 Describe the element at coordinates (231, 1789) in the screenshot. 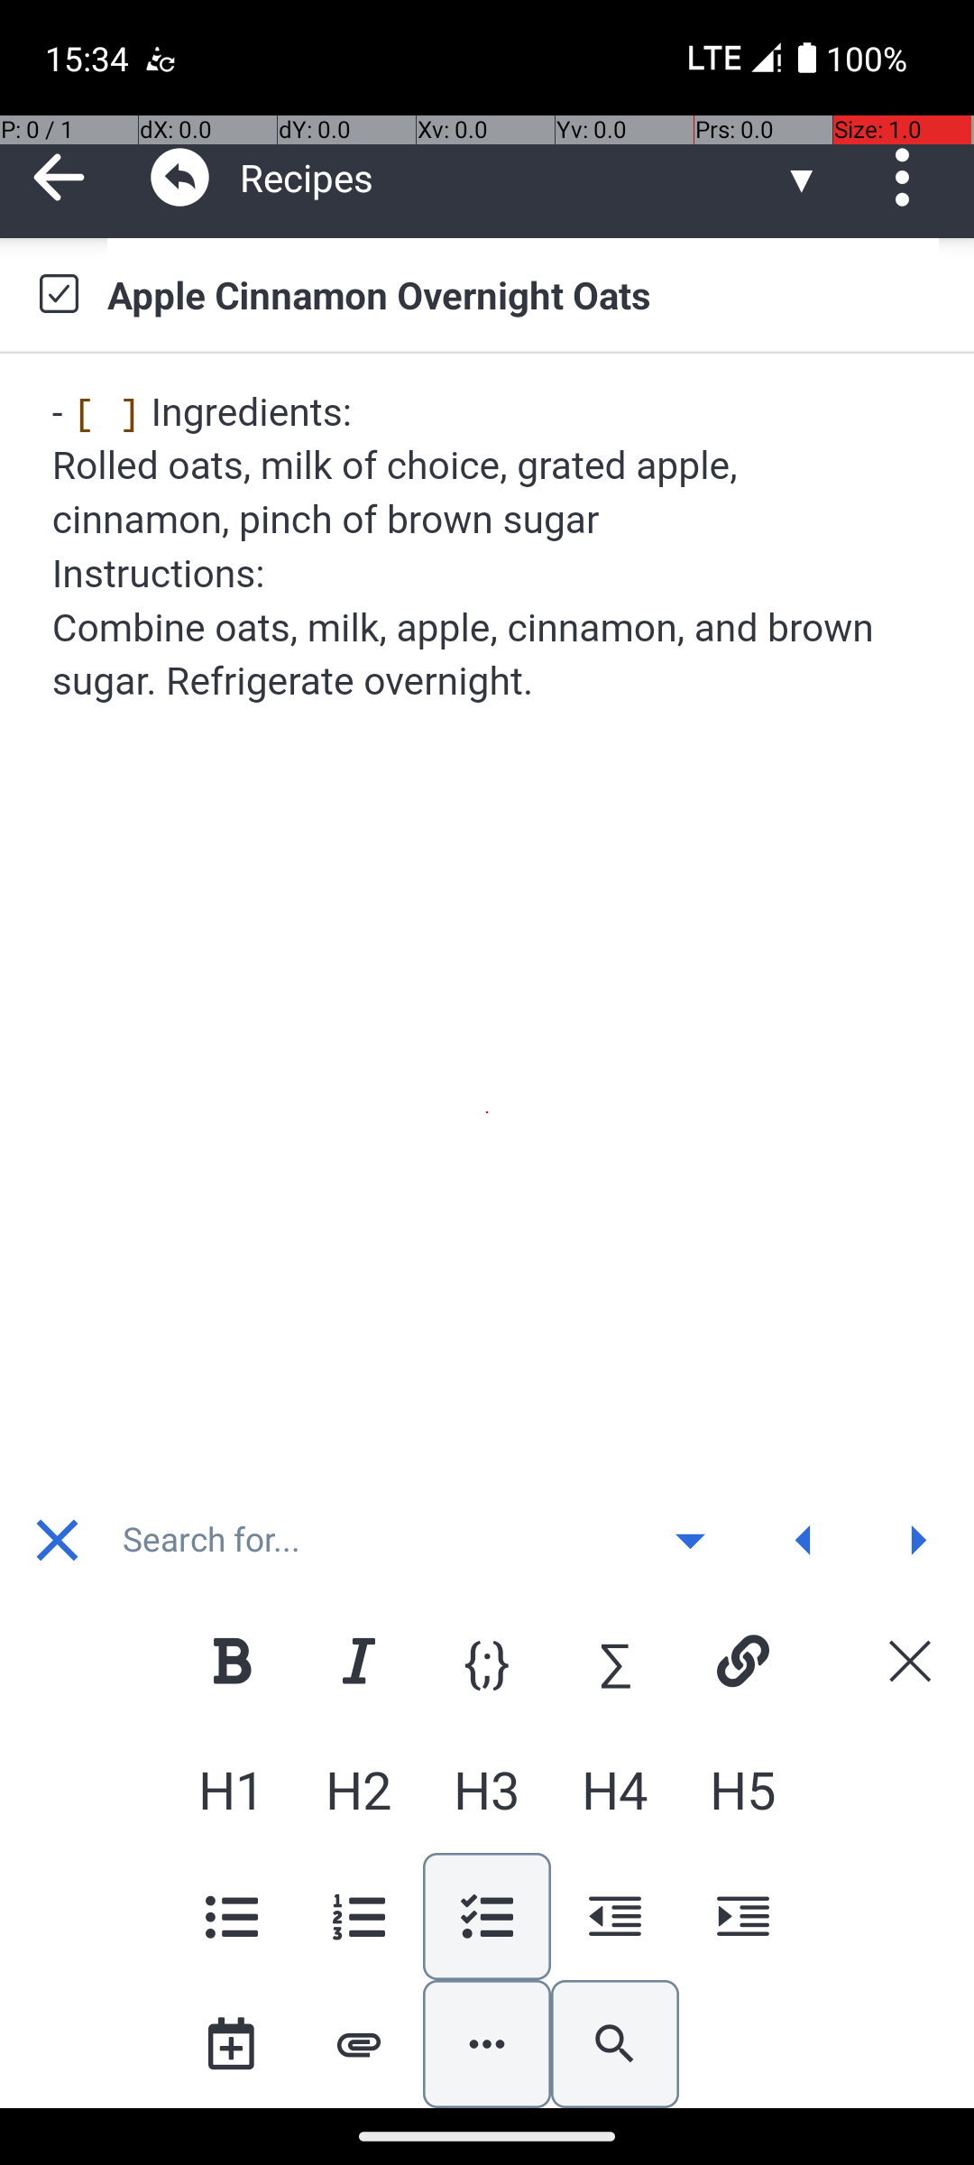

I see `Header 1` at that location.